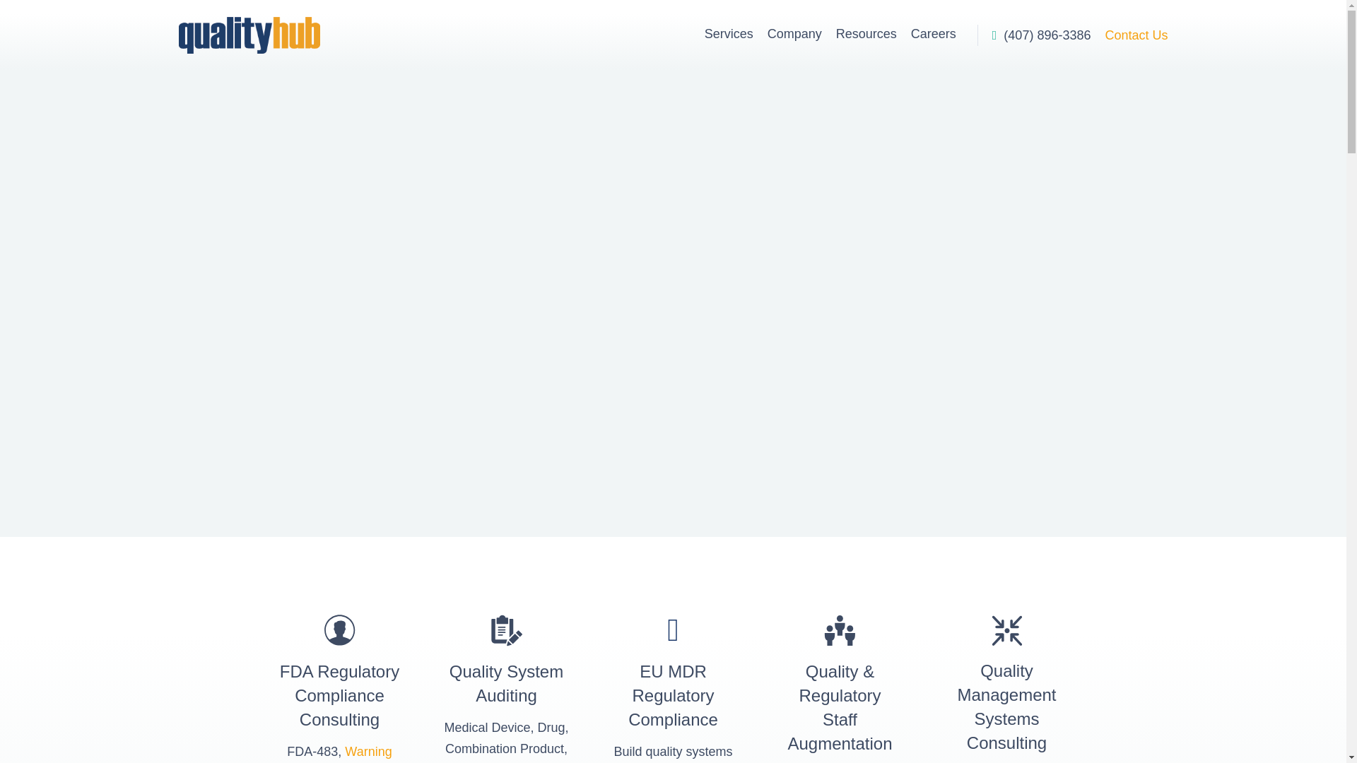 The width and height of the screenshot is (1357, 763). I want to click on EU MDR Regulatory Compliance, so click(673, 695).